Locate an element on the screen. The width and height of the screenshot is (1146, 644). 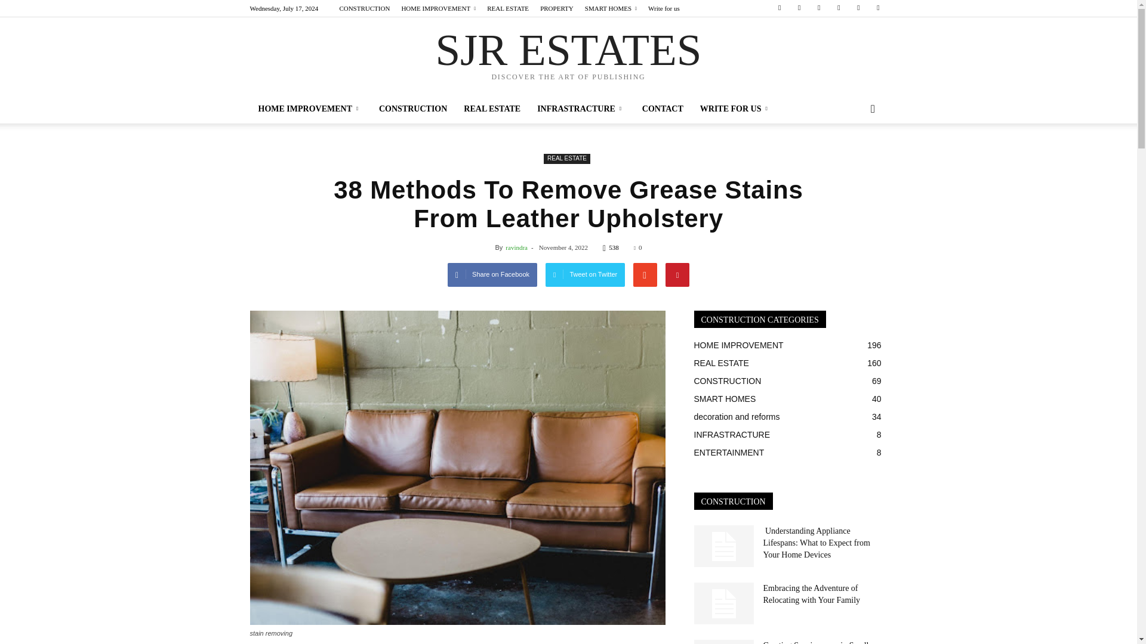
VKontakte is located at coordinates (858, 7).